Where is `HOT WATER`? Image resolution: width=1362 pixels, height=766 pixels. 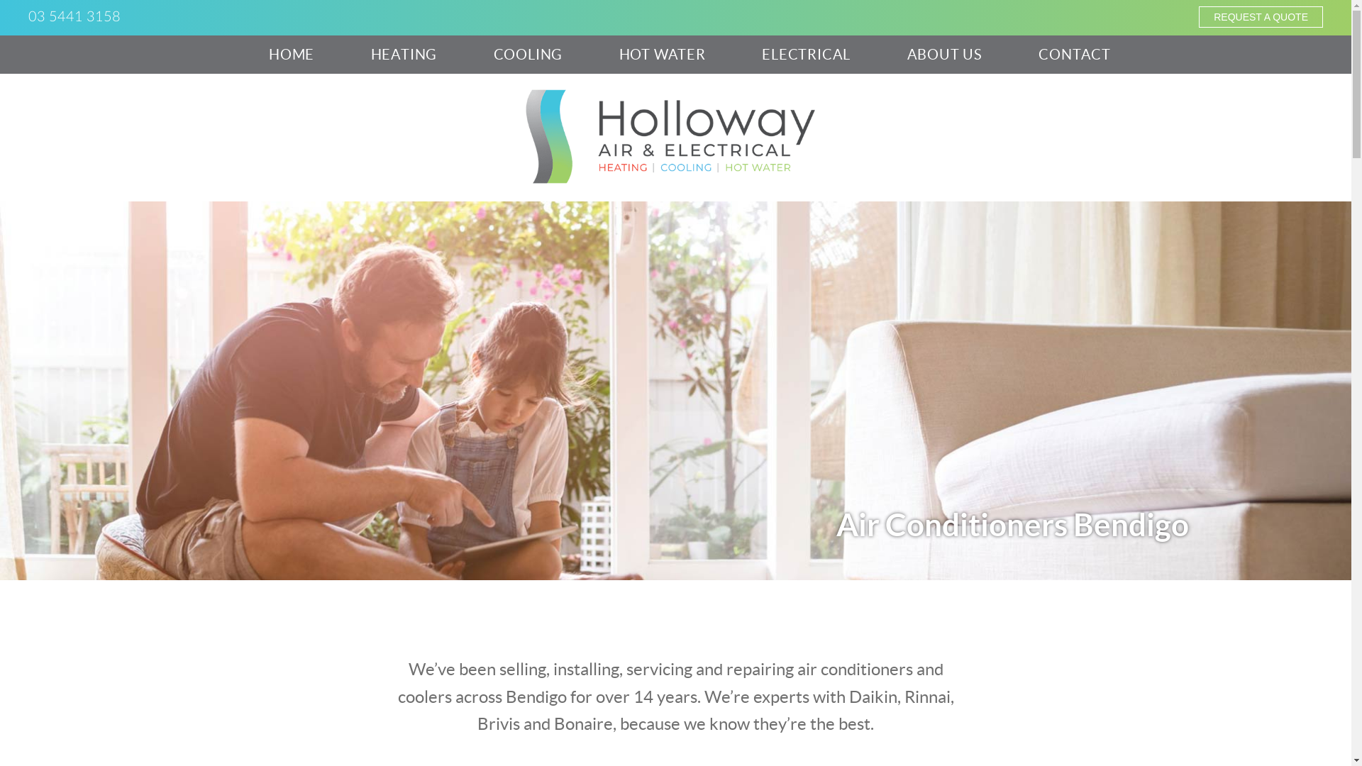
HOT WATER is located at coordinates (663, 55).